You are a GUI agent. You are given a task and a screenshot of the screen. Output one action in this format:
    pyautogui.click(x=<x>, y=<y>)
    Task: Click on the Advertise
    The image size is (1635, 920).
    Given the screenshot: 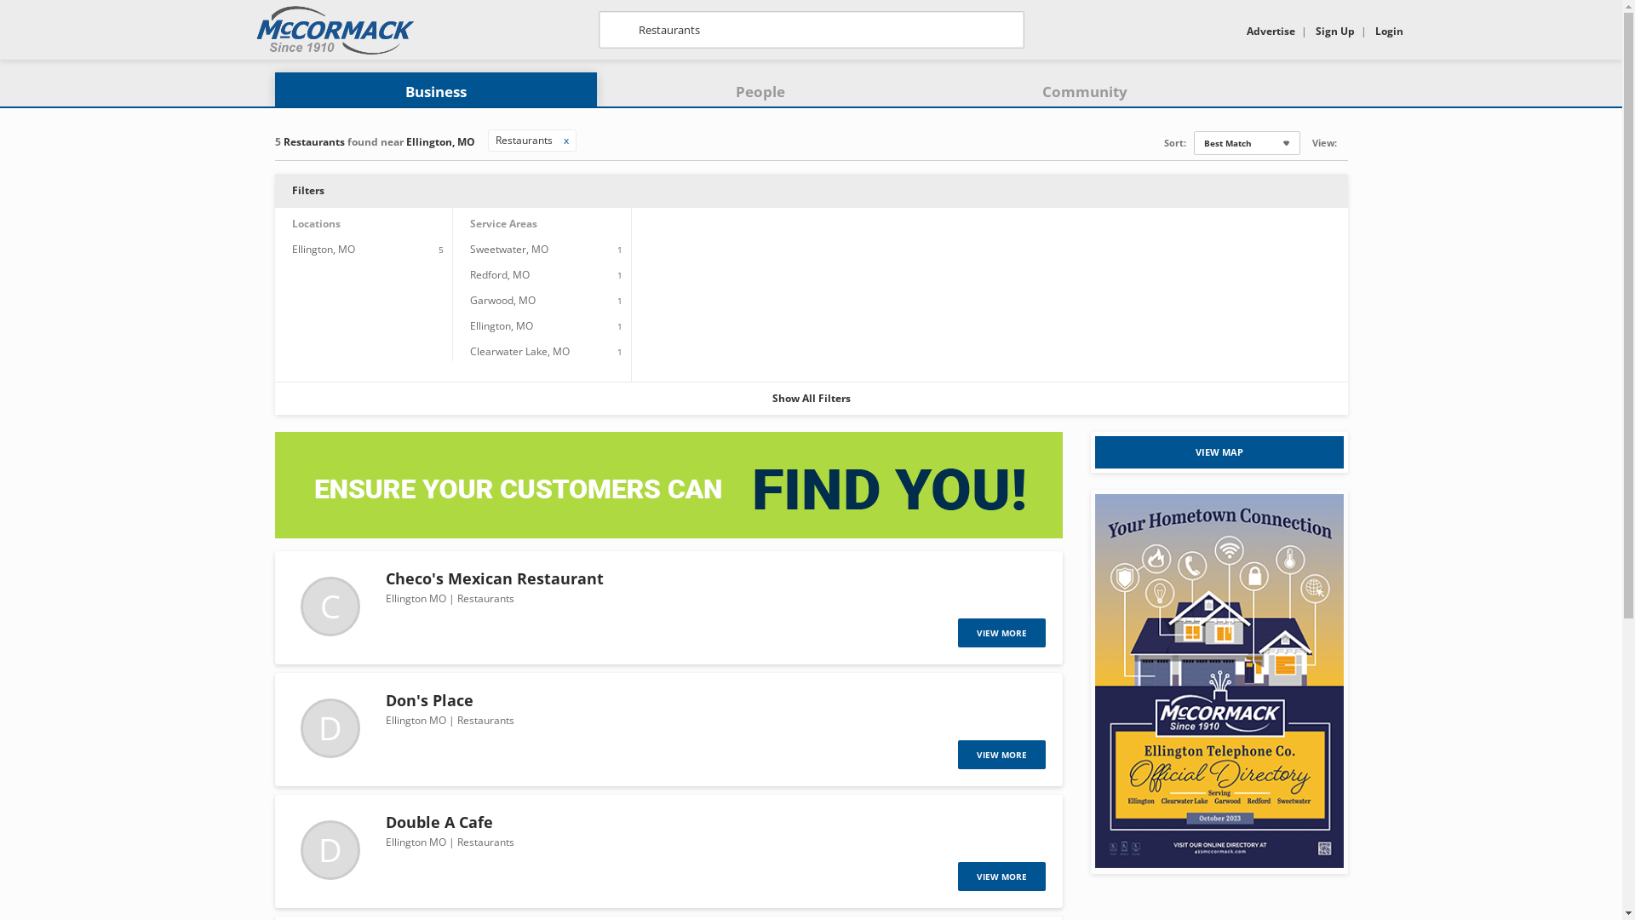 What is the action you would take?
    pyautogui.click(x=1271, y=31)
    